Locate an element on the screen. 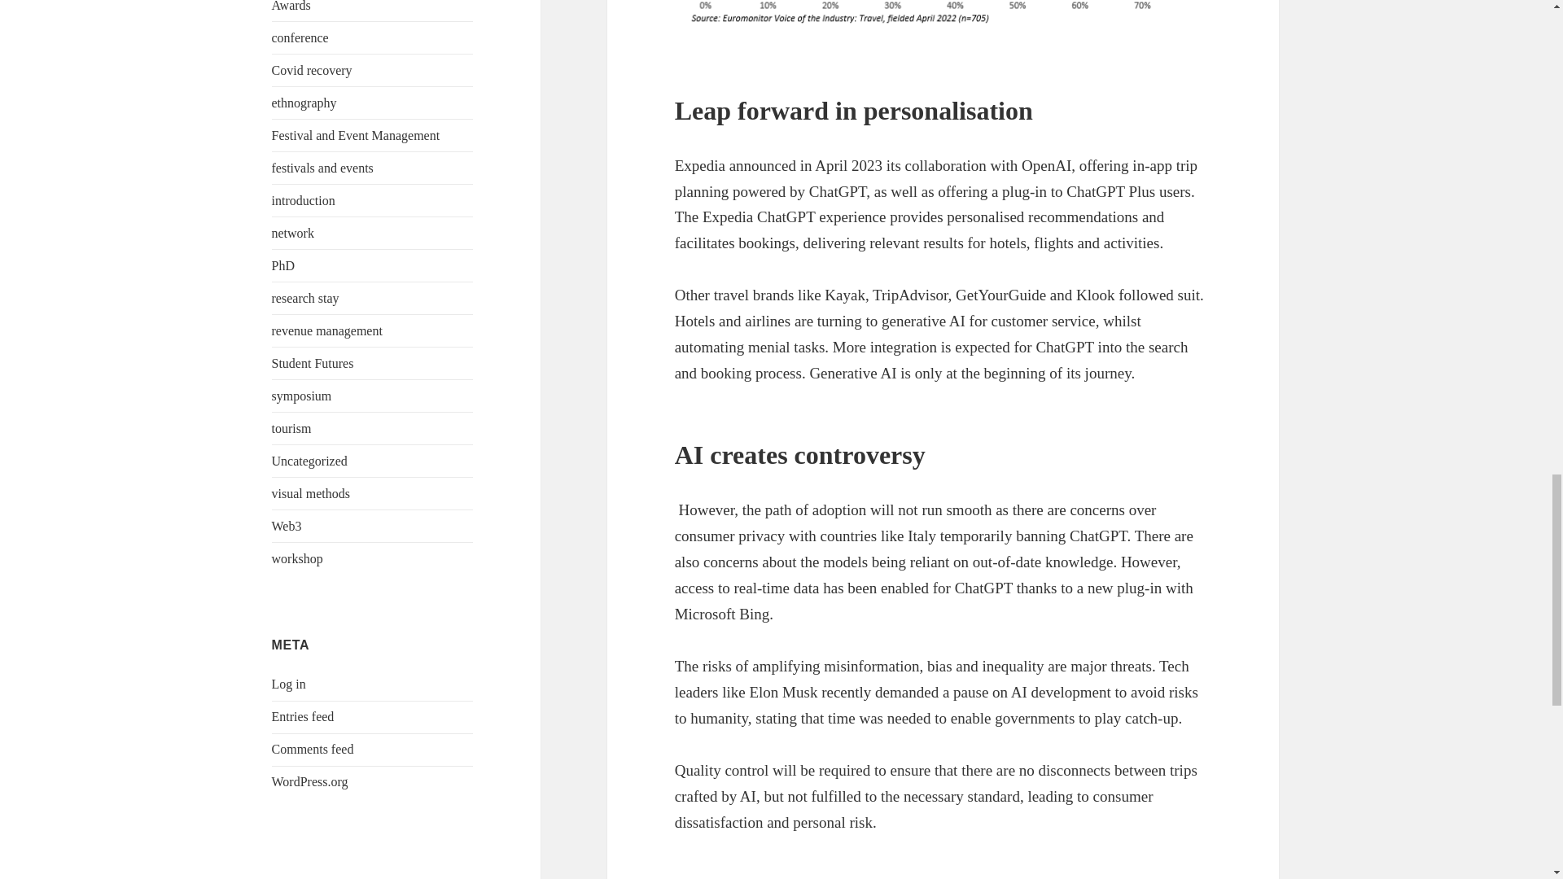 The height and width of the screenshot is (879, 1563). ethnography is located at coordinates (304, 103).